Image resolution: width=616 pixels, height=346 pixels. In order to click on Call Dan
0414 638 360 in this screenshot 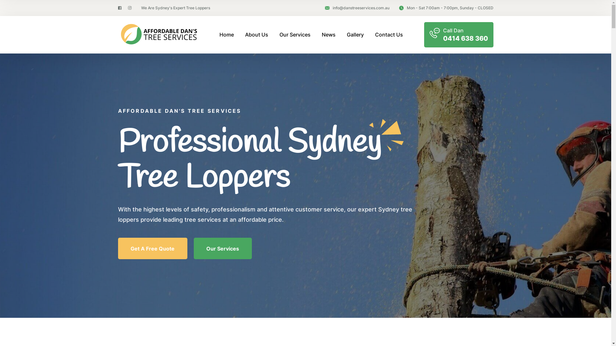, I will do `click(459, 35)`.